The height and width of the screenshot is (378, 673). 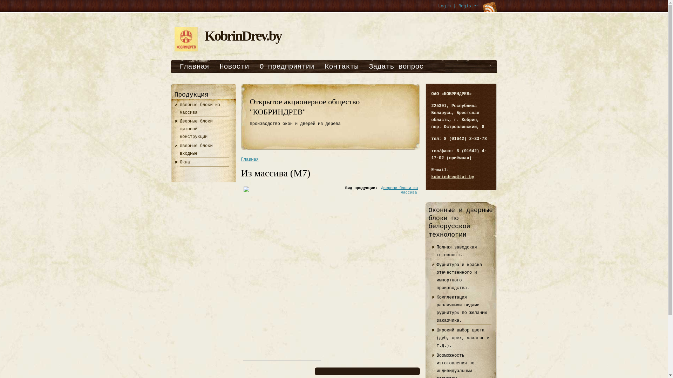 I want to click on Subscribe to updates via RSS, so click(x=490, y=7).